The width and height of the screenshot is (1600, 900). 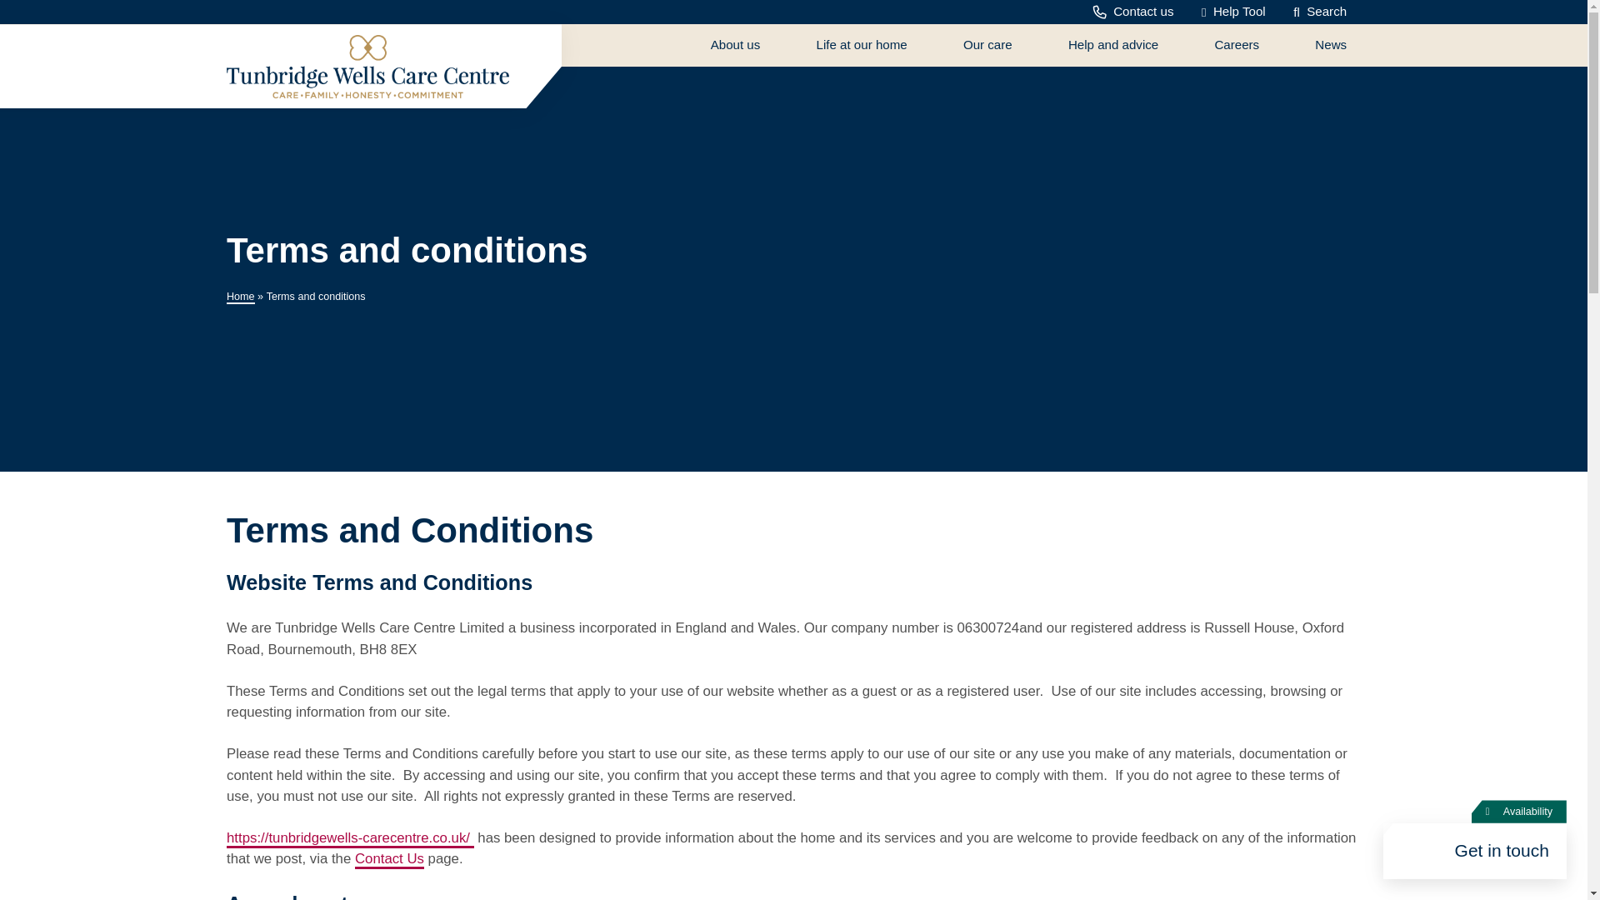 What do you see at coordinates (1132, 12) in the screenshot?
I see `Contact us` at bounding box center [1132, 12].